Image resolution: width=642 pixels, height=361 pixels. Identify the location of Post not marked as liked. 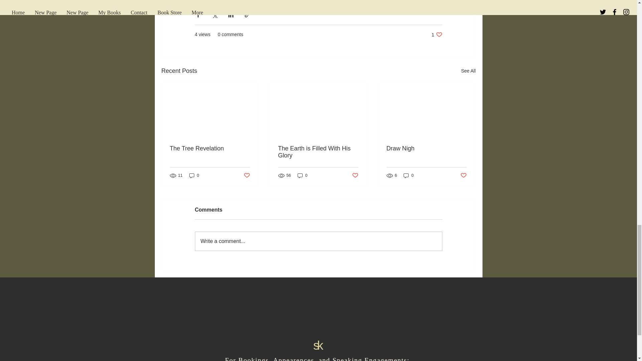
(246, 175).